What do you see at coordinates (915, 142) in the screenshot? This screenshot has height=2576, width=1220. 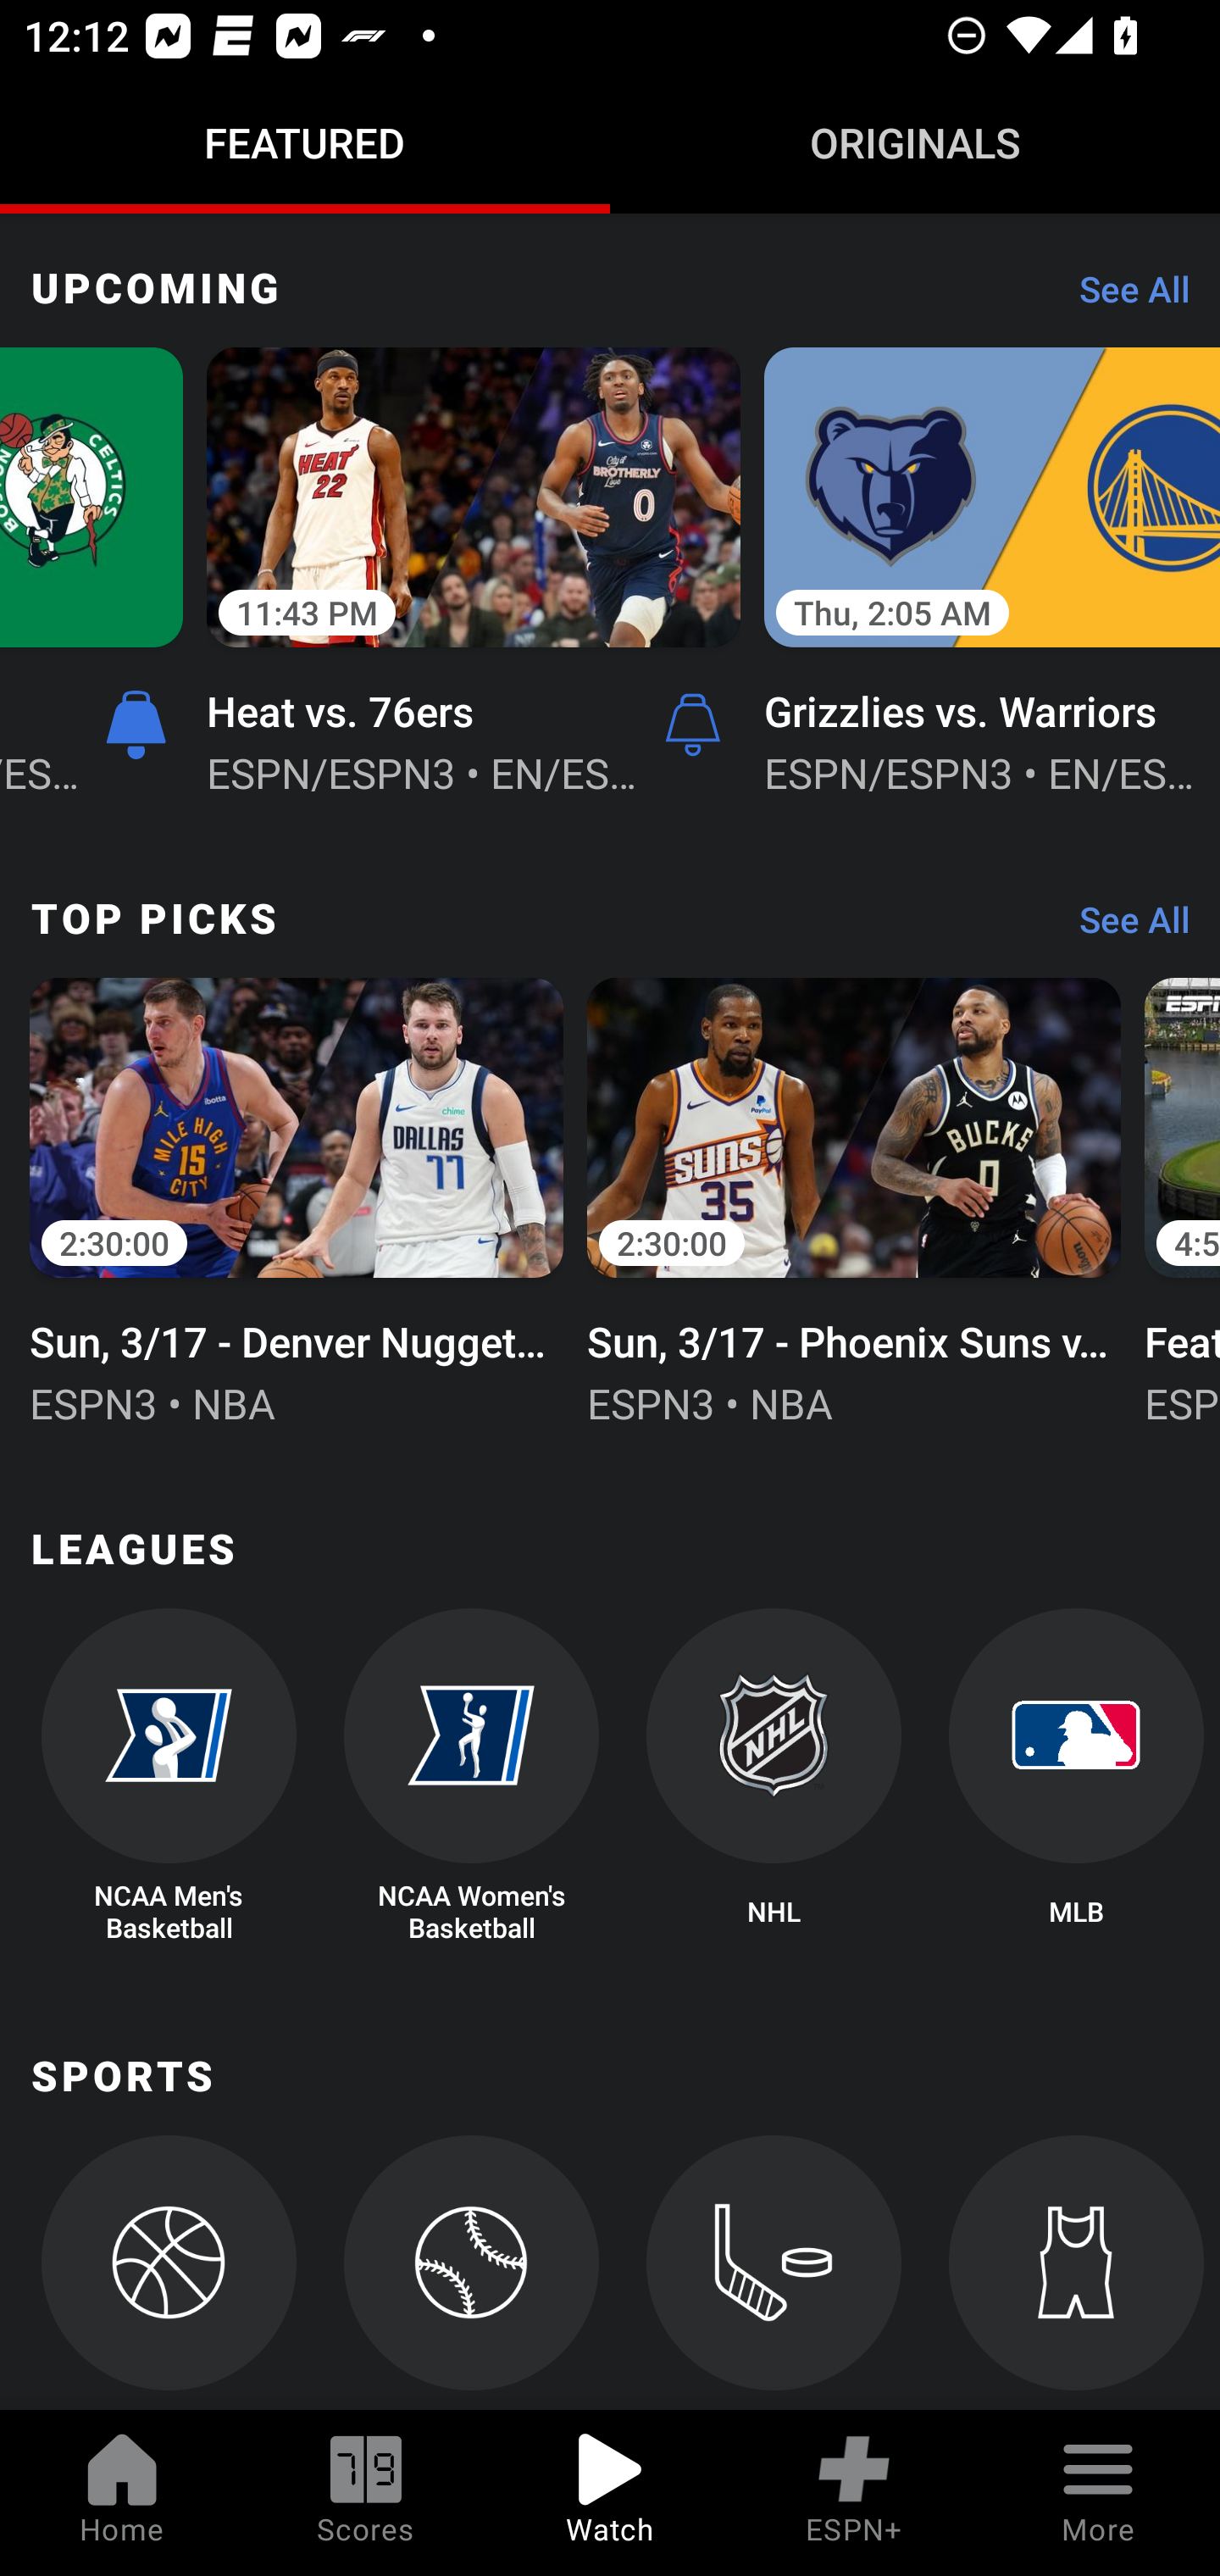 I see `Originals ORIGINALS` at bounding box center [915, 142].